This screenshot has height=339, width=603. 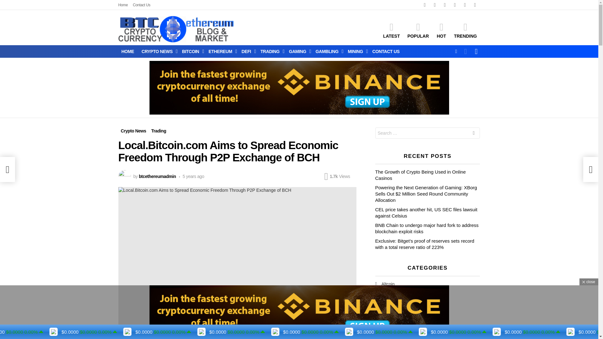 What do you see at coordinates (475, 5) in the screenshot?
I see `youtube` at bounding box center [475, 5].